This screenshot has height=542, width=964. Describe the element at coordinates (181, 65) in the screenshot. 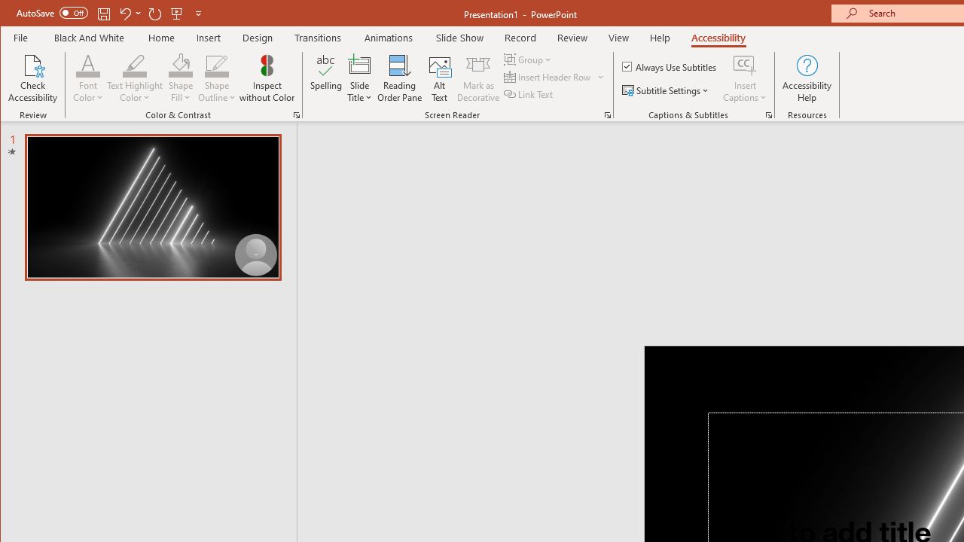

I see `Shape Fill Orange, Accent 2` at that location.